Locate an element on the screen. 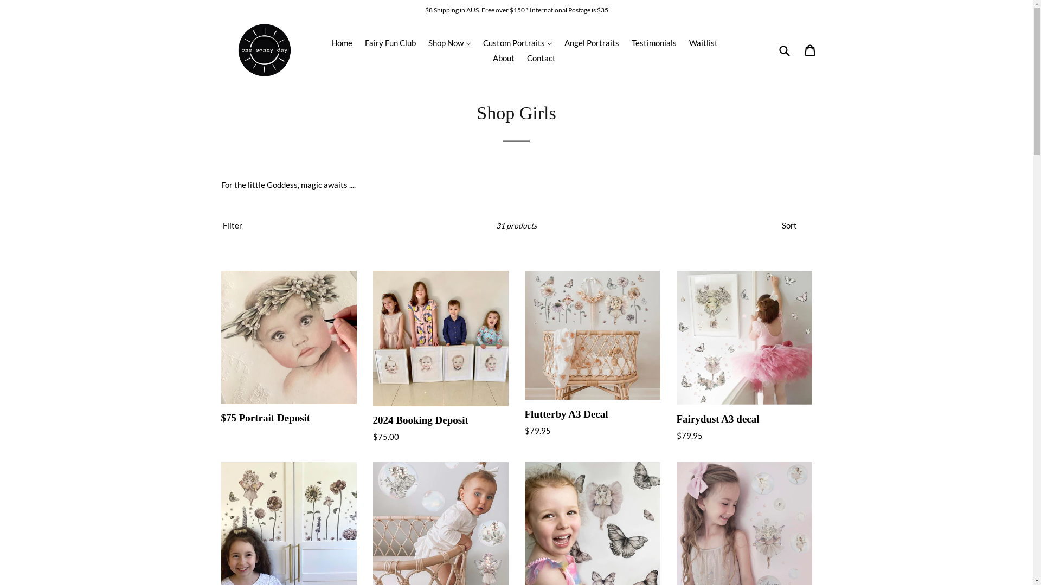  Fairy Fun Club is located at coordinates (390, 42).